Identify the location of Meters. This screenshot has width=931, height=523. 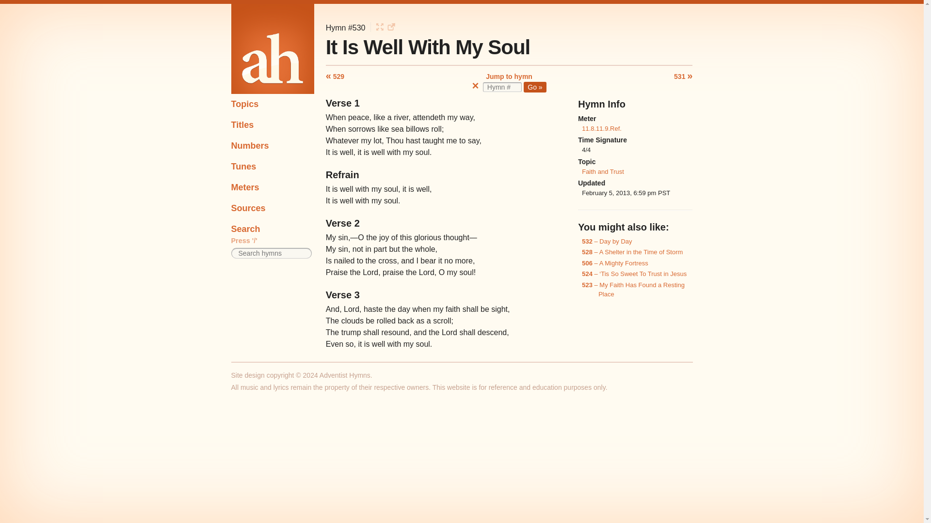
(273, 188).